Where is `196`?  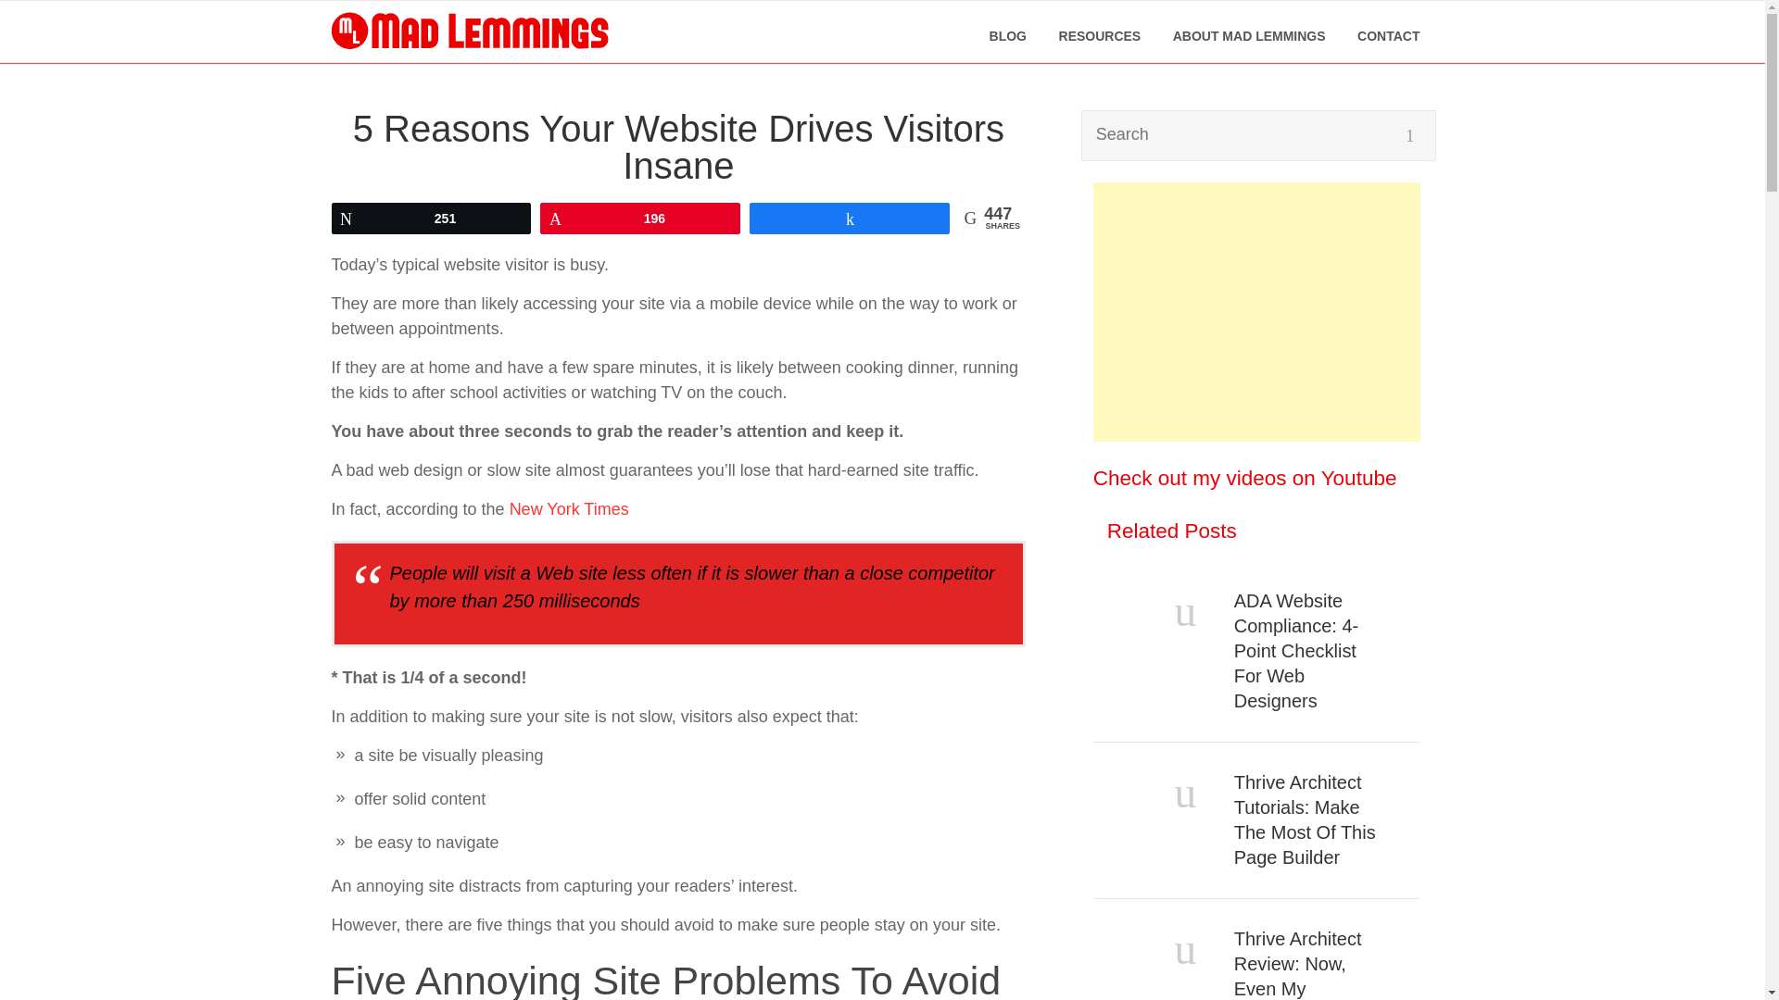
196 is located at coordinates (639, 217).